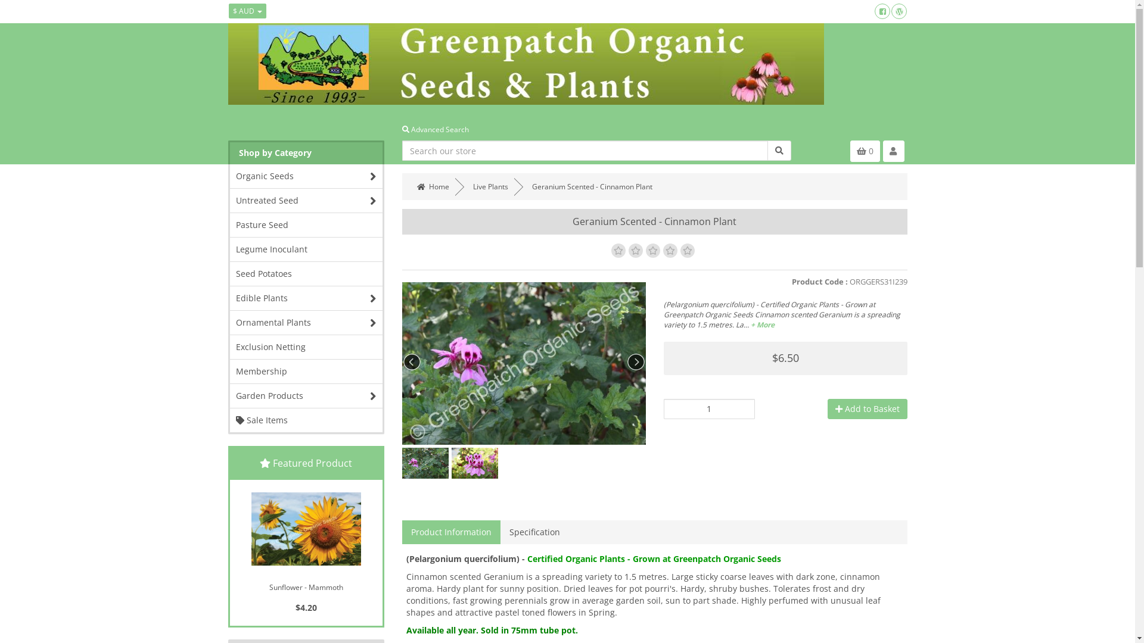 The width and height of the screenshot is (1144, 643). Describe the element at coordinates (491, 187) in the screenshot. I see `Live Plants` at that location.